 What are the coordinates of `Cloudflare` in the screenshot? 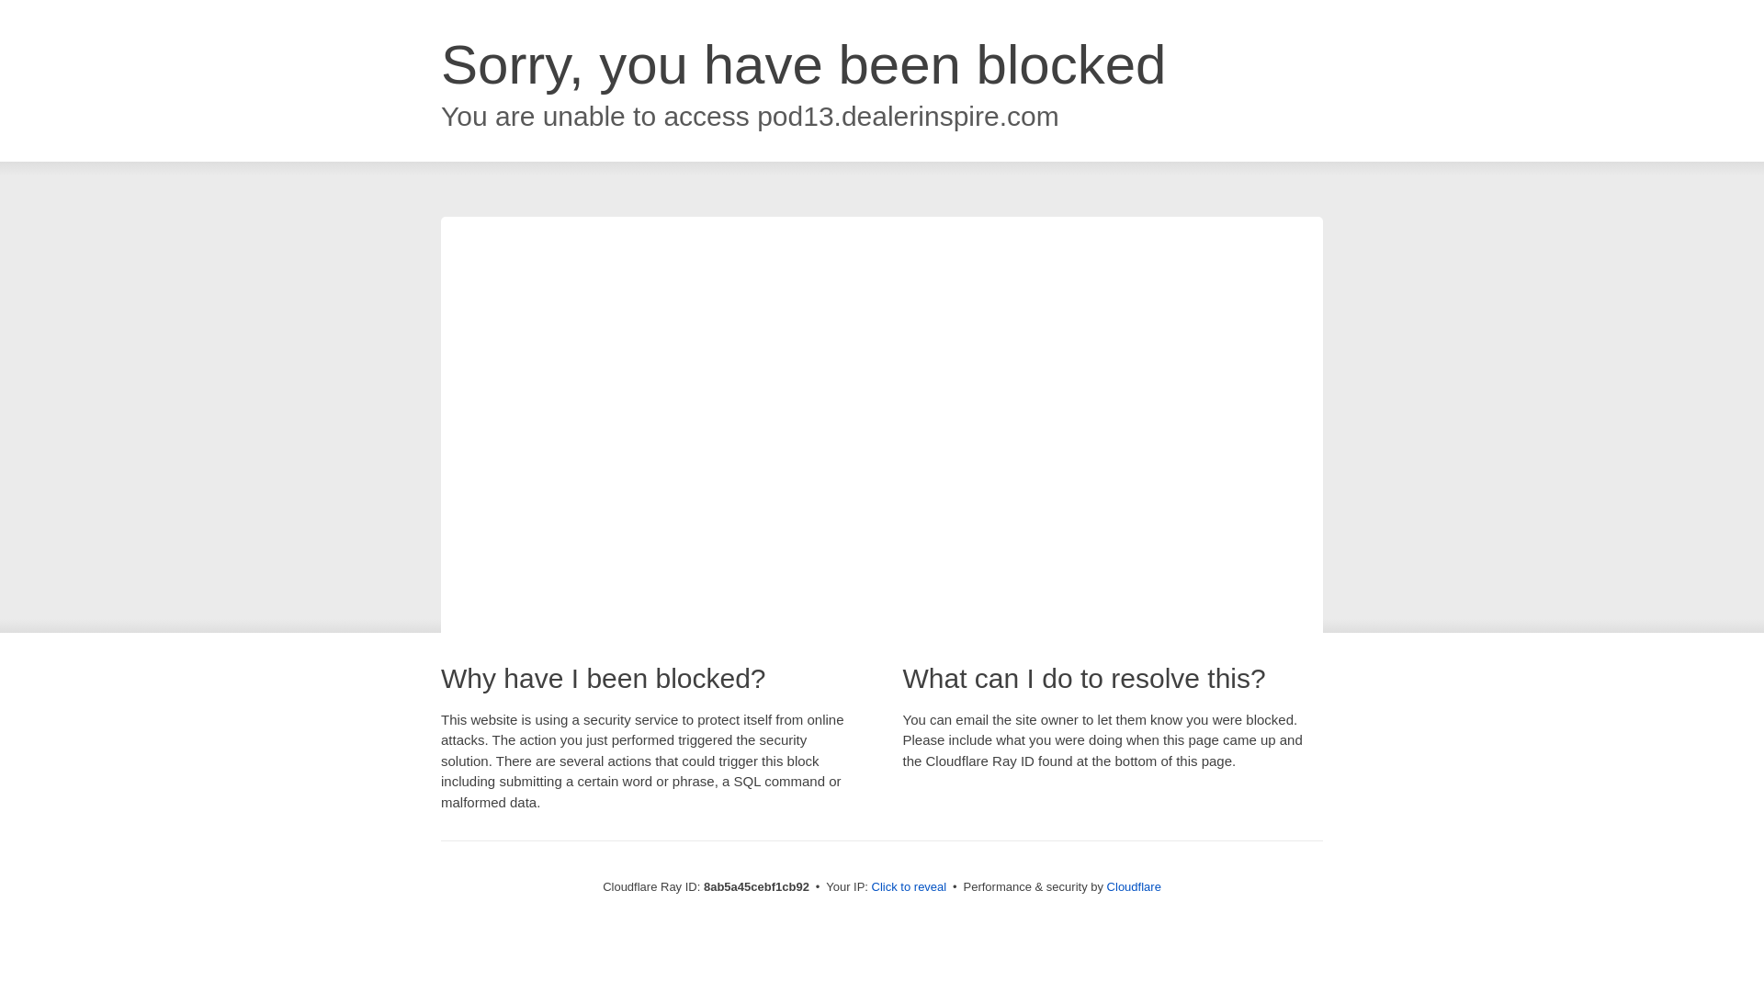 It's located at (1134, 886).